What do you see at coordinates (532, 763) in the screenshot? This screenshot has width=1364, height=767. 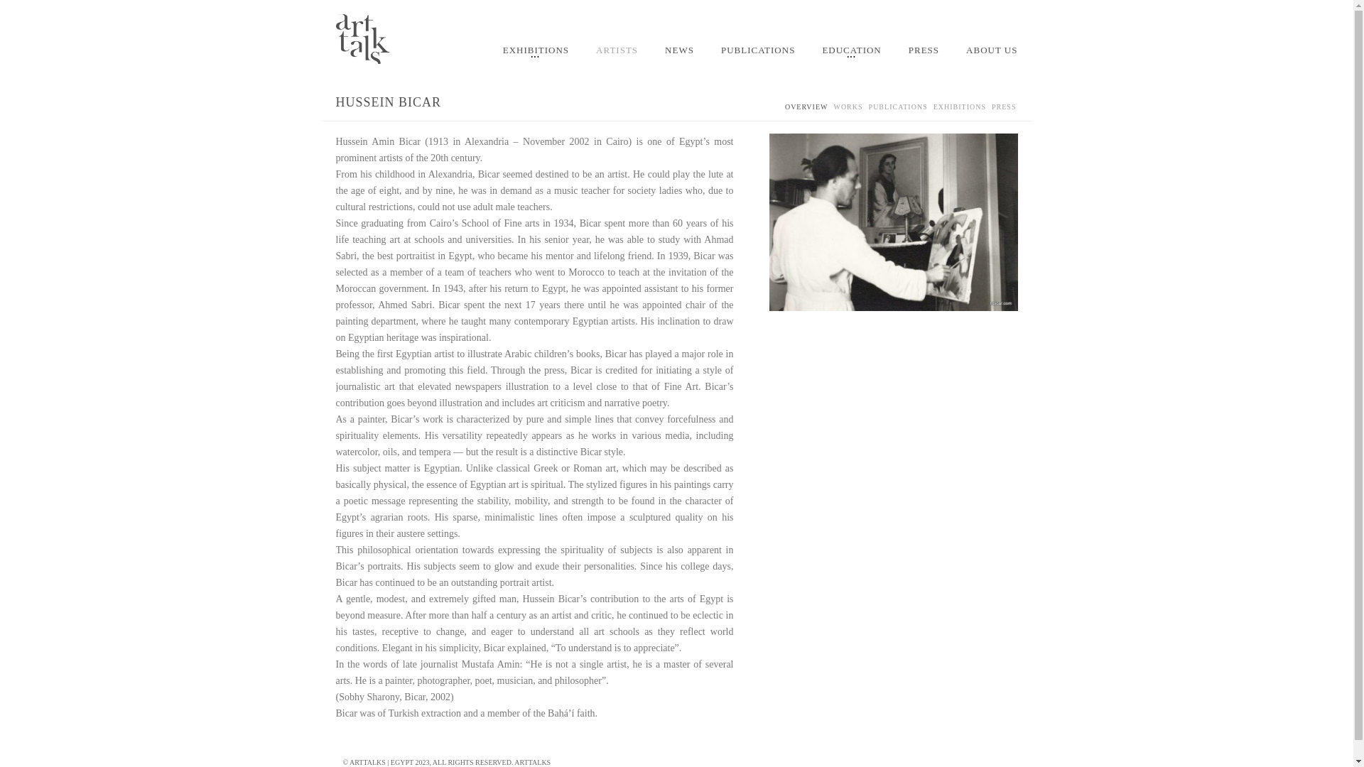 I see `ARTTALKS` at bounding box center [532, 763].